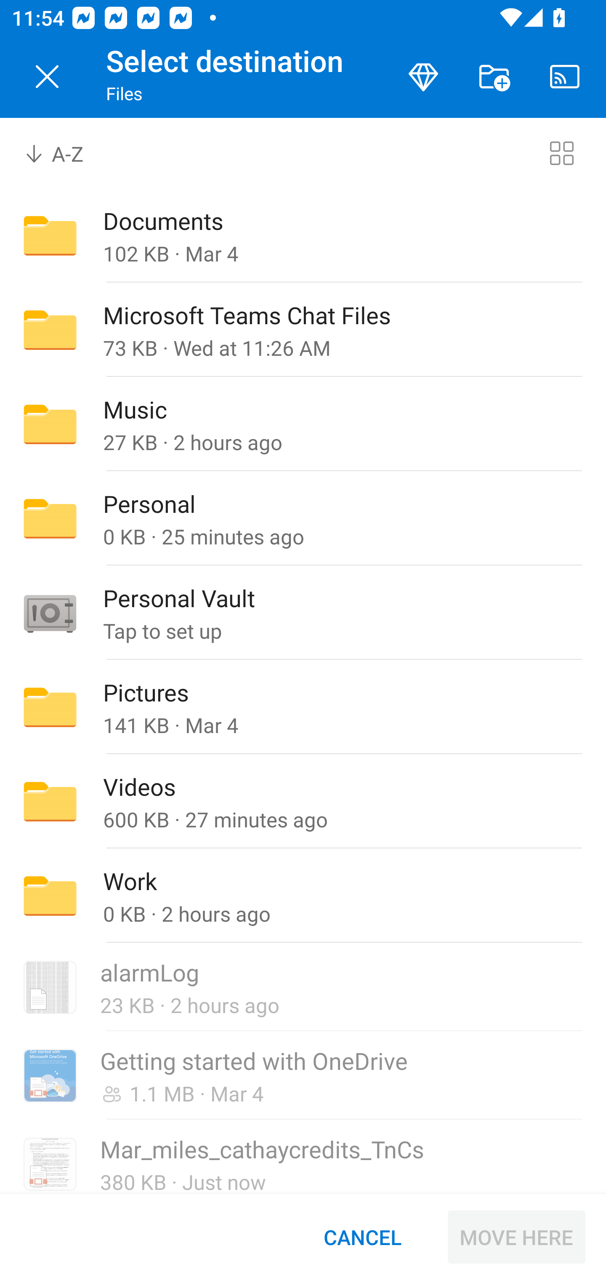 The height and width of the screenshot is (1280, 606). Describe the element at coordinates (66, 152) in the screenshot. I see `A-Z Sort by combo box, sort by name, A to Z` at that location.